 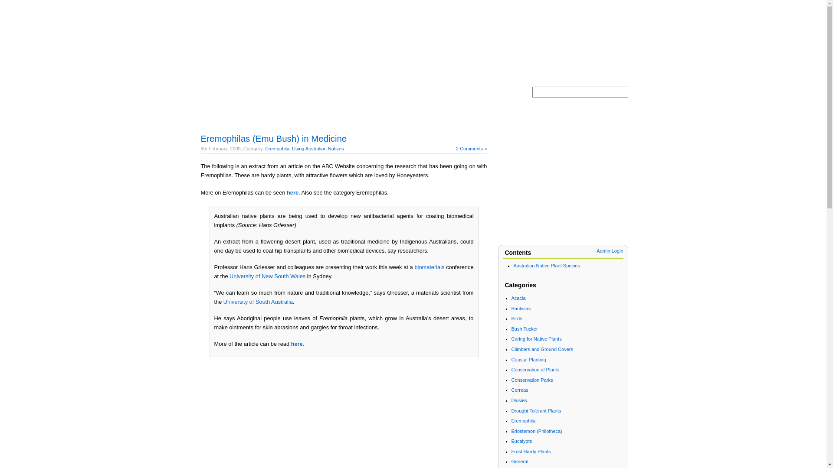 What do you see at coordinates (523, 421) in the screenshot?
I see `Eremophila` at bounding box center [523, 421].